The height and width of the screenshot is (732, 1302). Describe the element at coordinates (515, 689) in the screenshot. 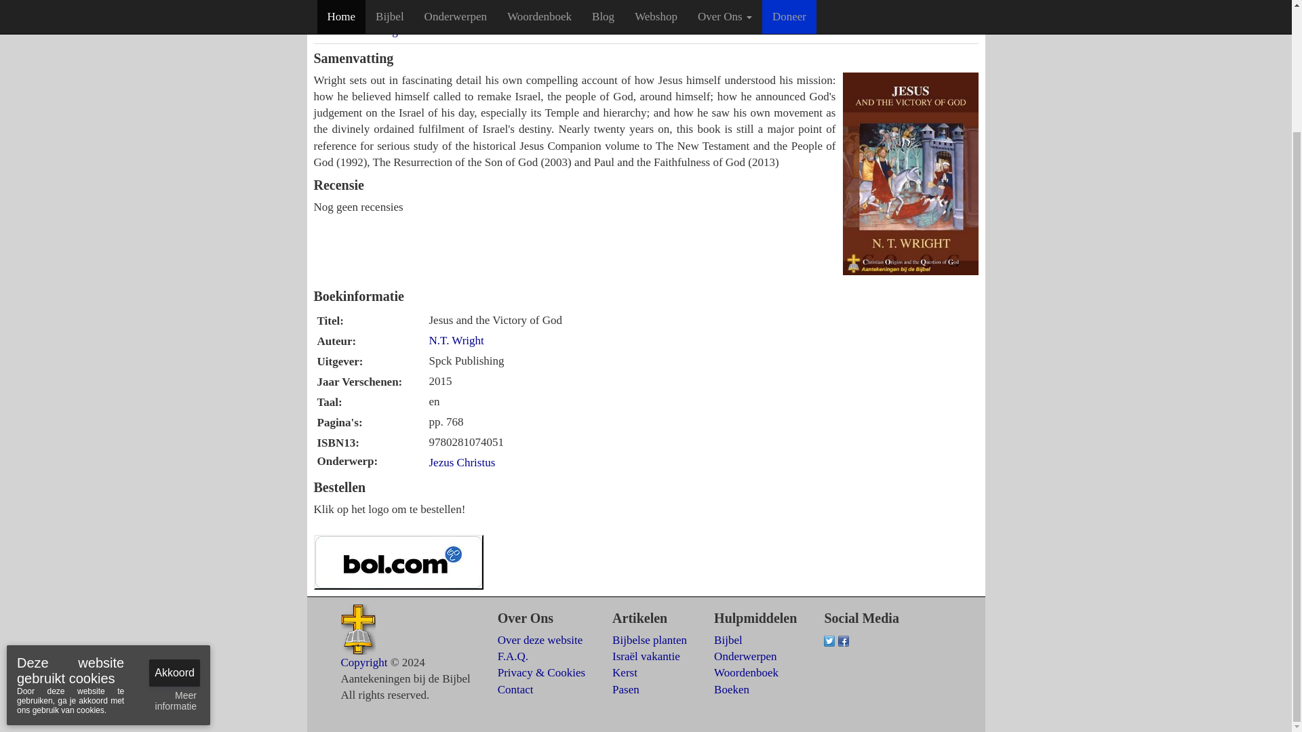

I see `Contact` at that location.